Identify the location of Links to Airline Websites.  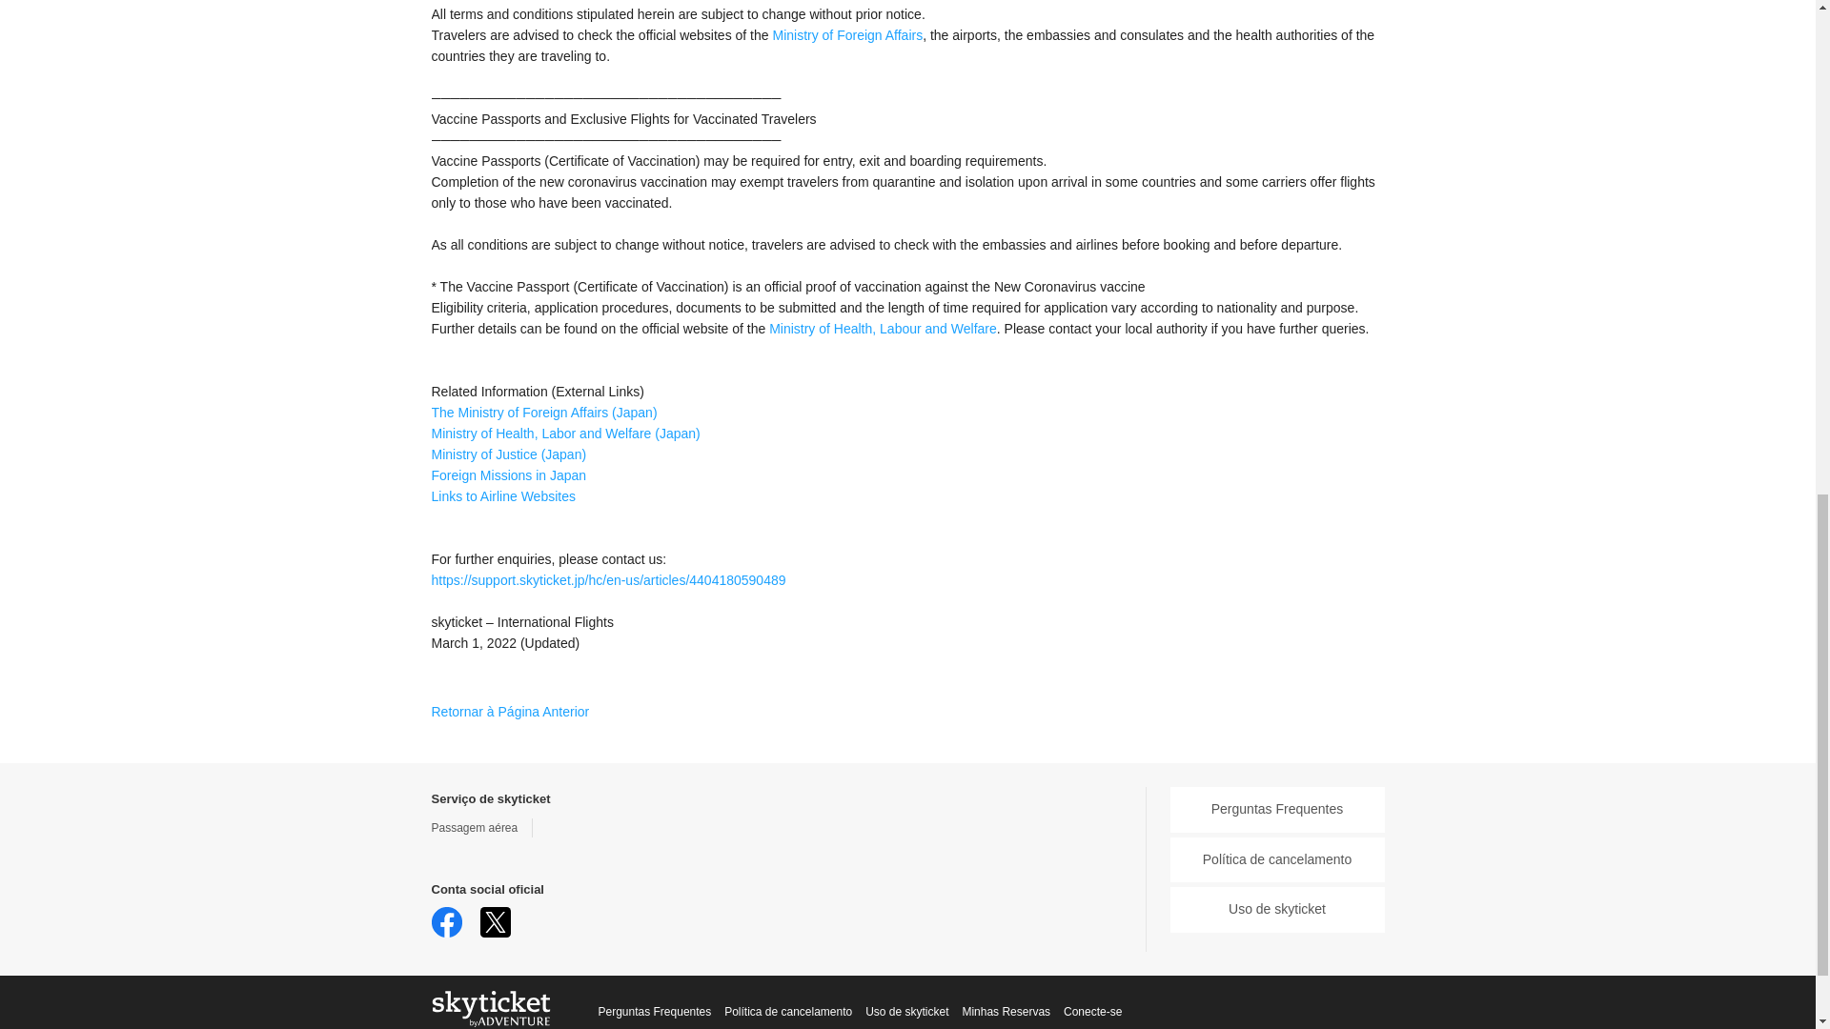
(501, 496).